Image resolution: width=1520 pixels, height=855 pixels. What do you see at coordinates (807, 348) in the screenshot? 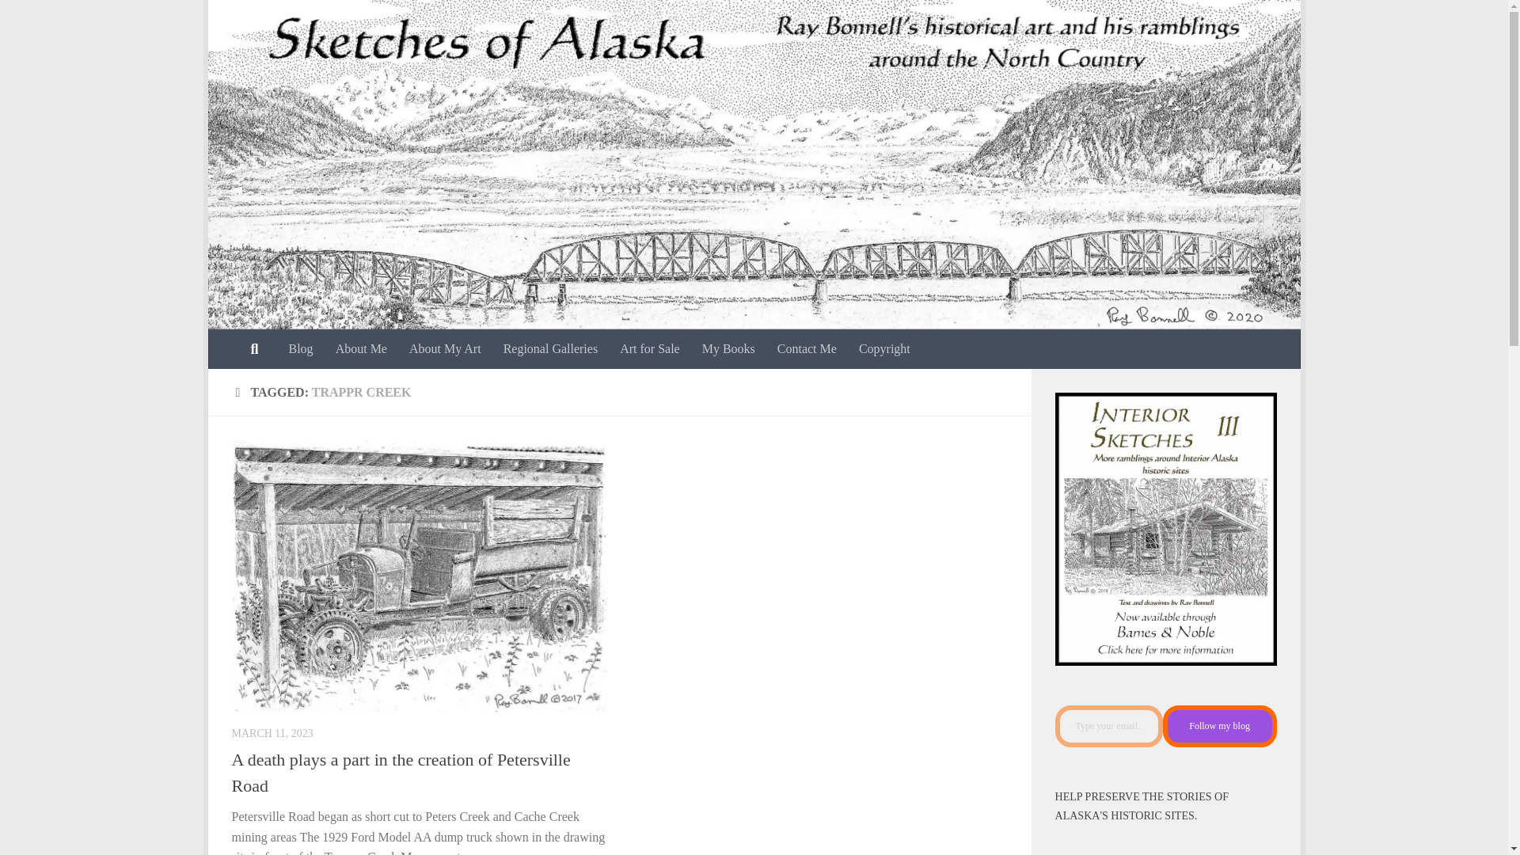
I see `Contact Me` at bounding box center [807, 348].